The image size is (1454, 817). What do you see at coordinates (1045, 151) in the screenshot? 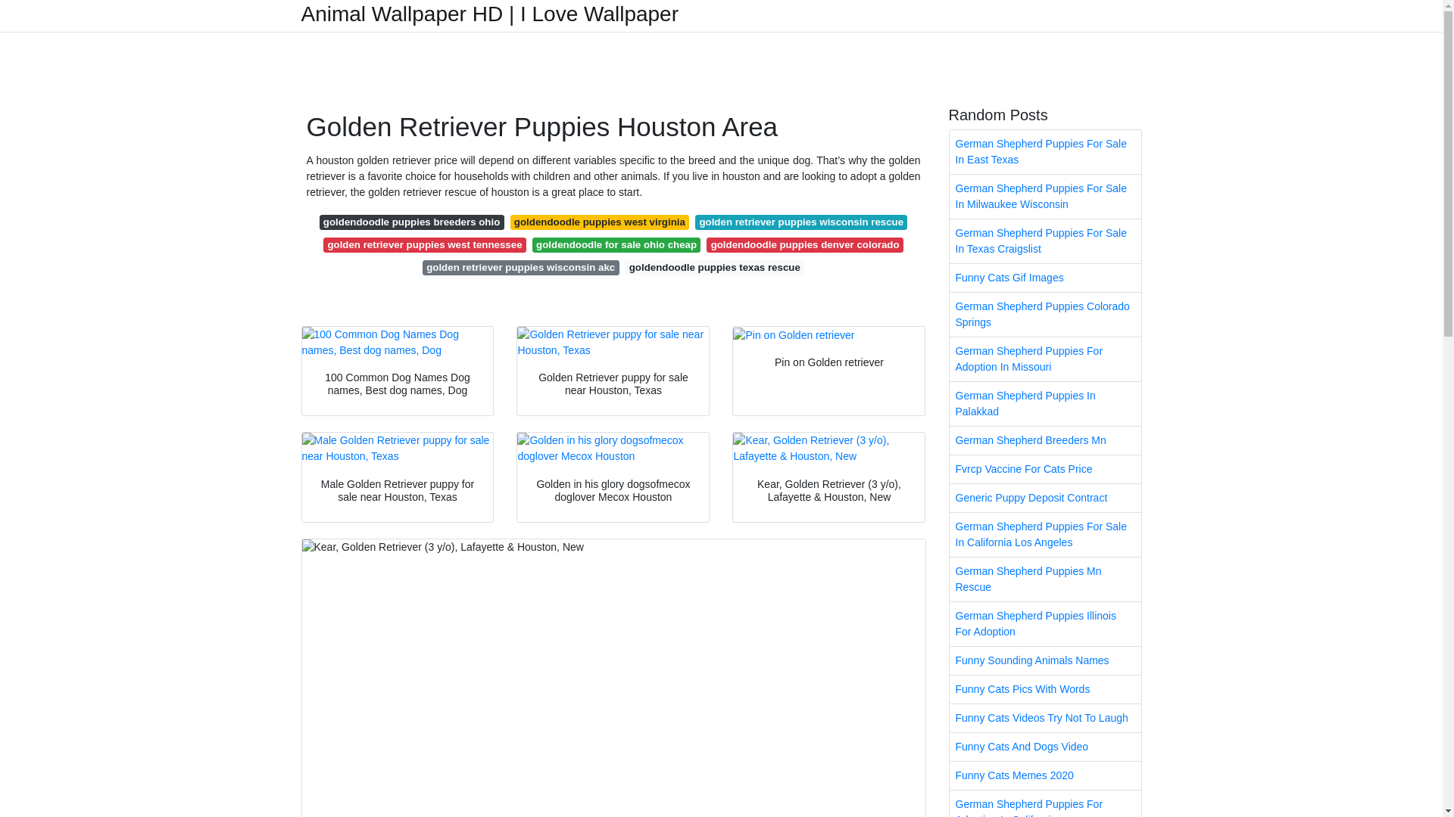
I see `German Shepherd Puppies For Sale In East Texas` at bounding box center [1045, 151].